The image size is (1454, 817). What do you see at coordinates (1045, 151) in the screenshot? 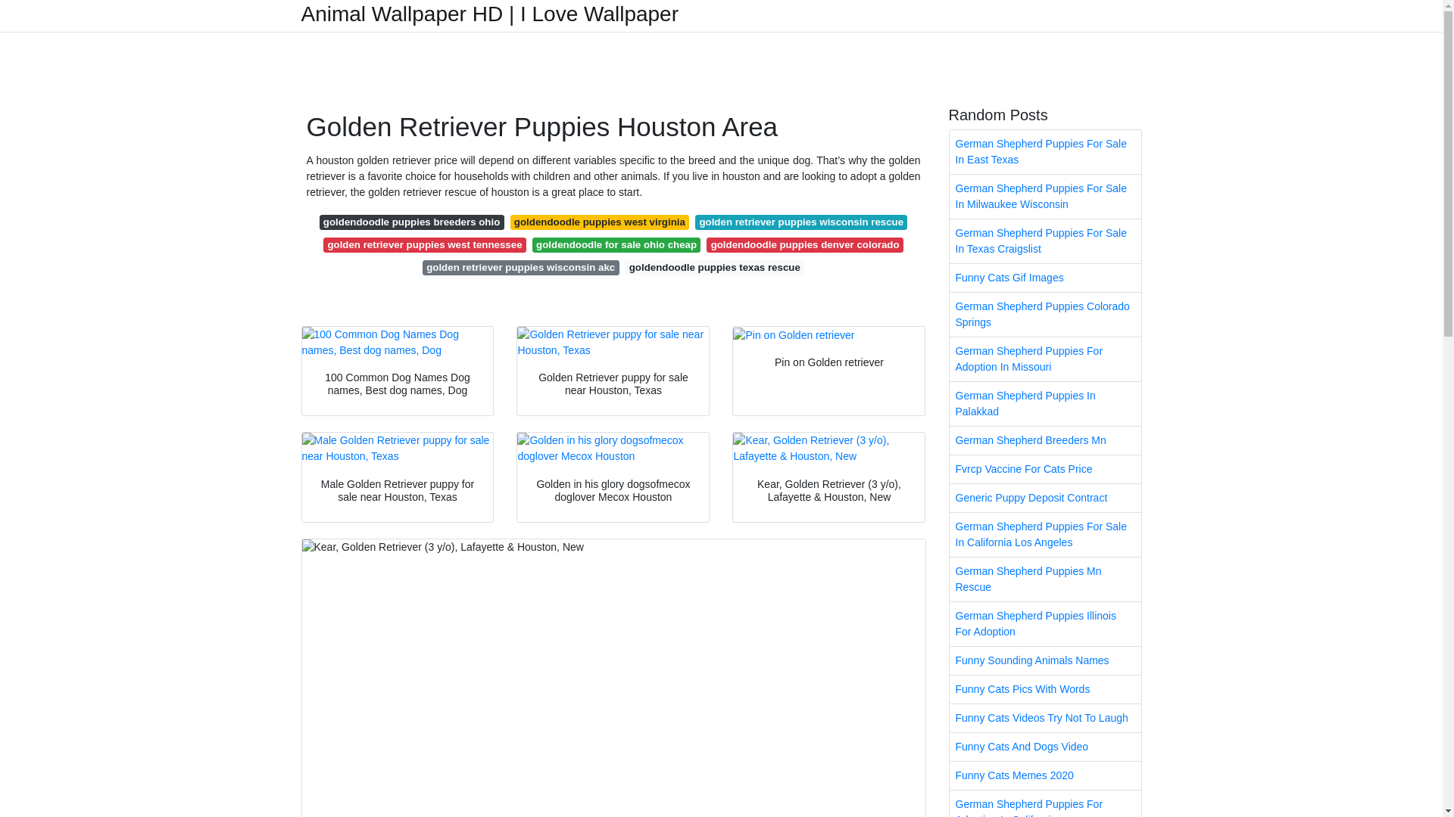
I see `German Shepherd Puppies For Sale In East Texas` at bounding box center [1045, 151].